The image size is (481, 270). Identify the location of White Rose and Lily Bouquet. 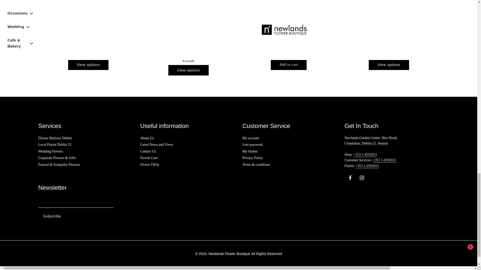
(389, 19).